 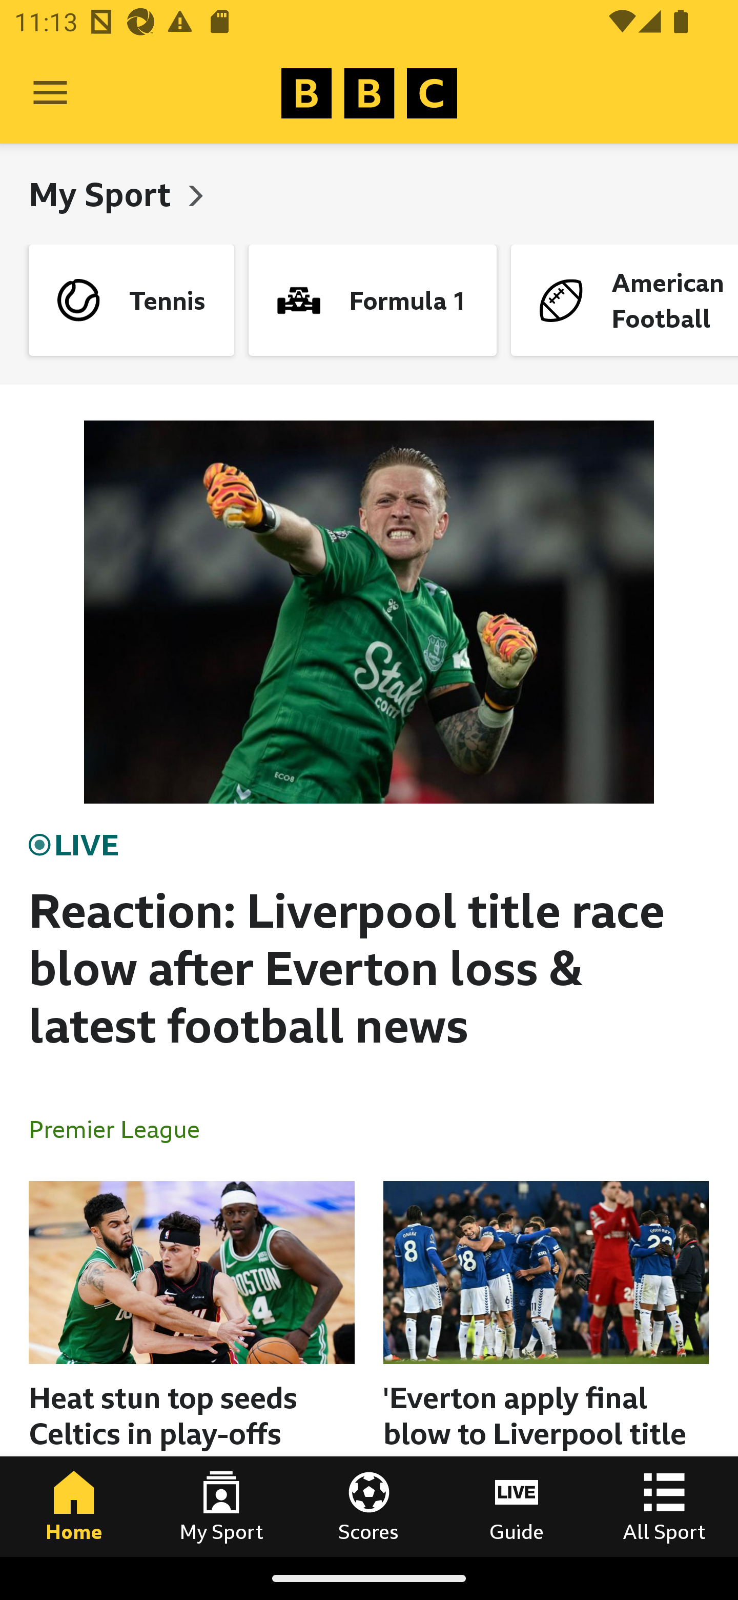 I want to click on Scores, so click(x=369, y=1506).